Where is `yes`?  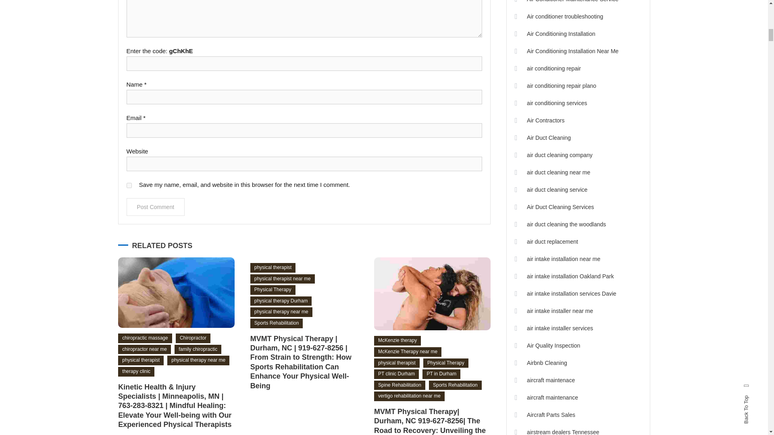
yes is located at coordinates (129, 185).